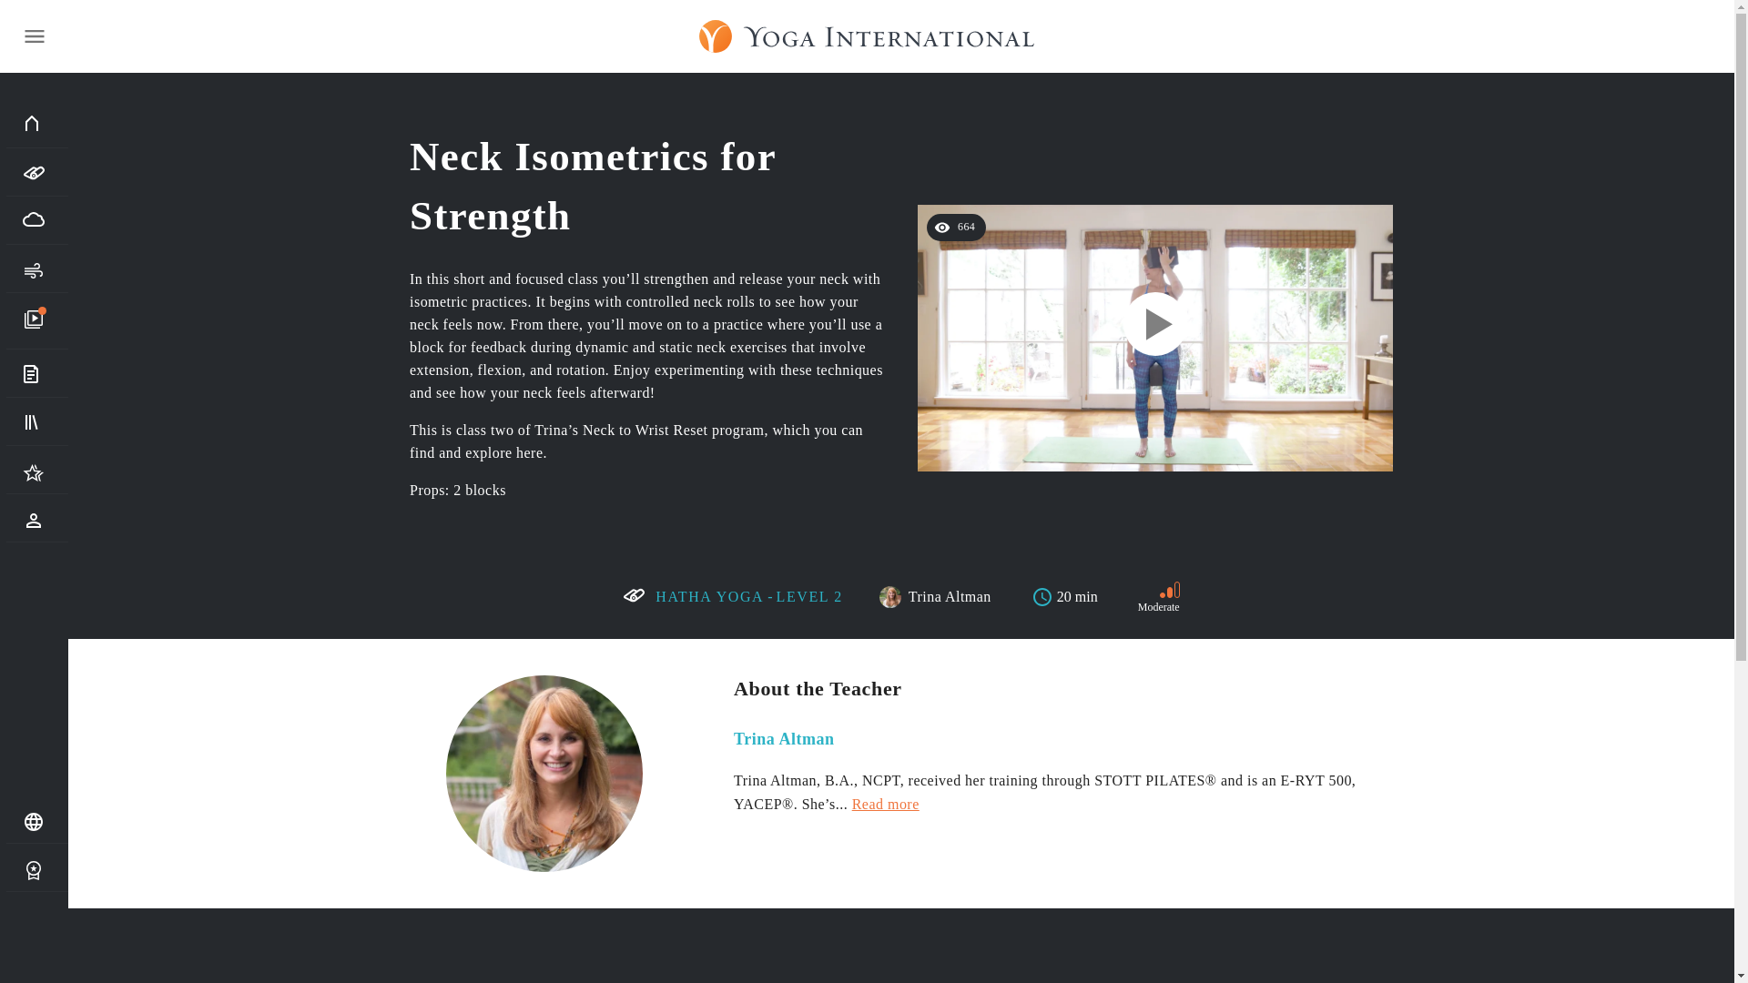 The image size is (1748, 983). Describe the element at coordinates (710, 595) in the screenshot. I see `HATHA YOGA` at that location.